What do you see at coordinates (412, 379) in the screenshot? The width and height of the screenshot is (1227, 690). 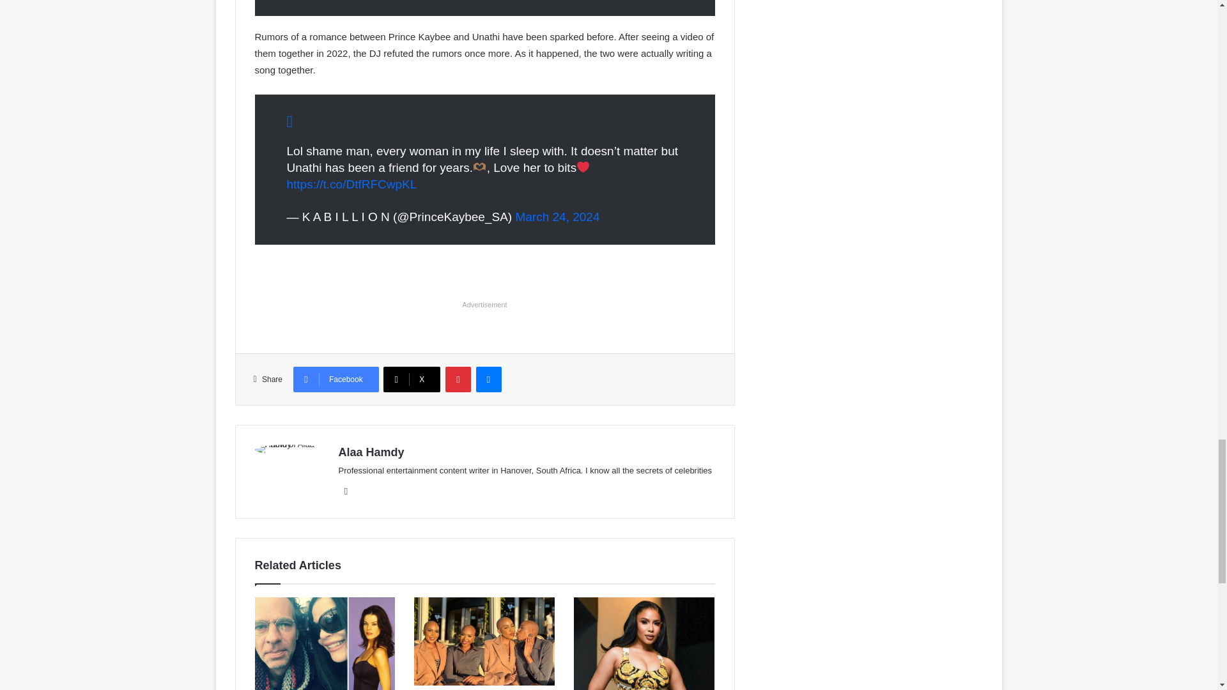 I see `X` at bounding box center [412, 379].